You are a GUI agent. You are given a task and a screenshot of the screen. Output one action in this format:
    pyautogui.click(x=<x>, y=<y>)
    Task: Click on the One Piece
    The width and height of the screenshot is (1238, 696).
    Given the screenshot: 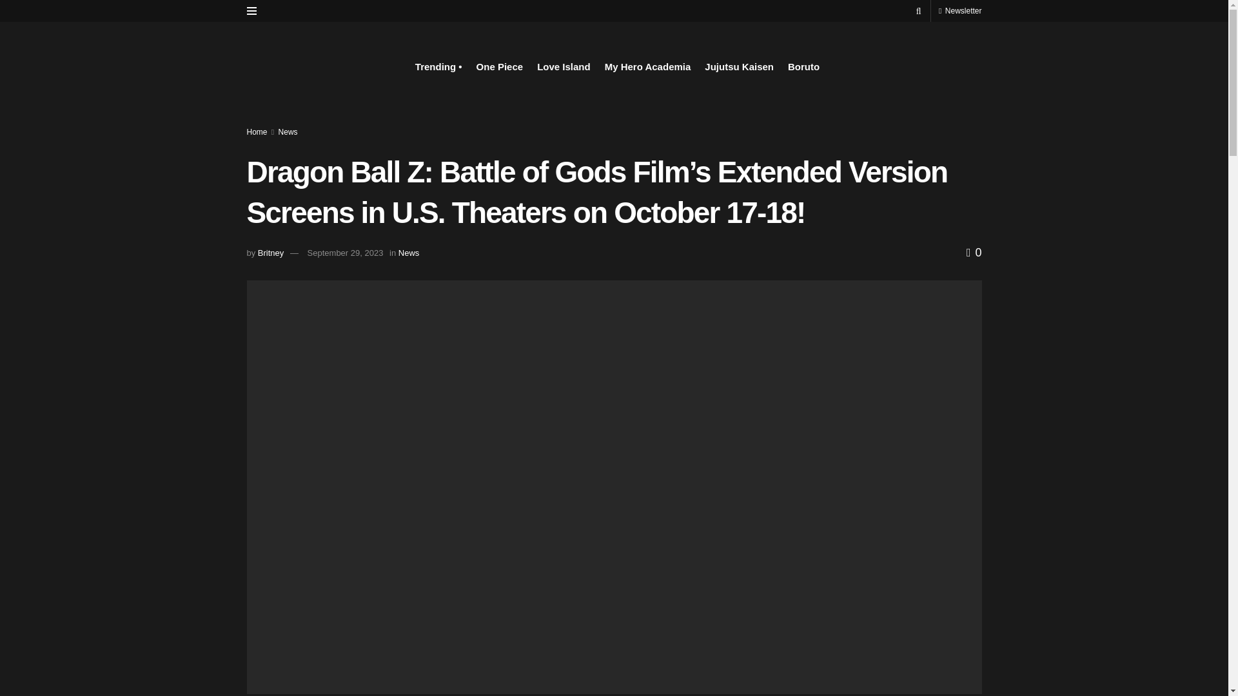 What is the action you would take?
    pyautogui.click(x=500, y=66)
    